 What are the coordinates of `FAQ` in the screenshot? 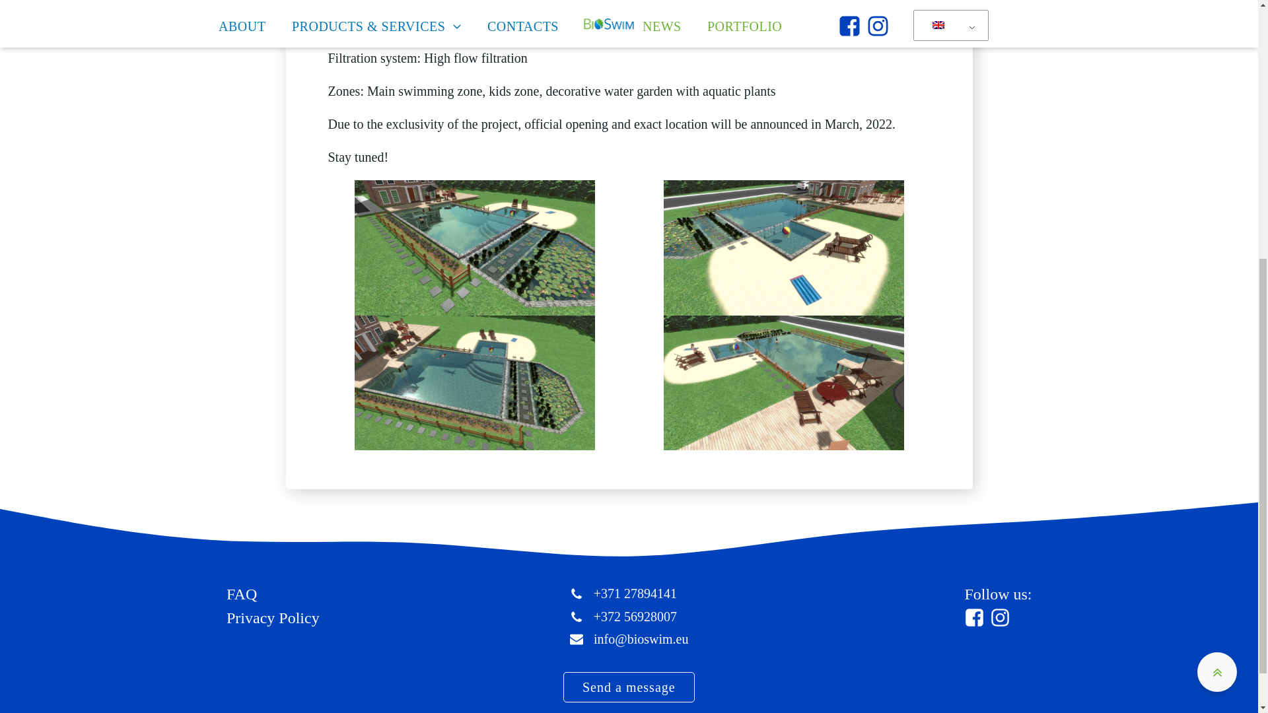 It's located at (240, 595).